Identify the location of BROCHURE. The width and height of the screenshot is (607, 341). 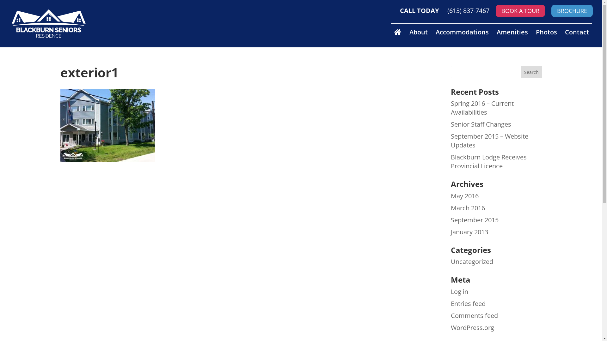
(572, 11).